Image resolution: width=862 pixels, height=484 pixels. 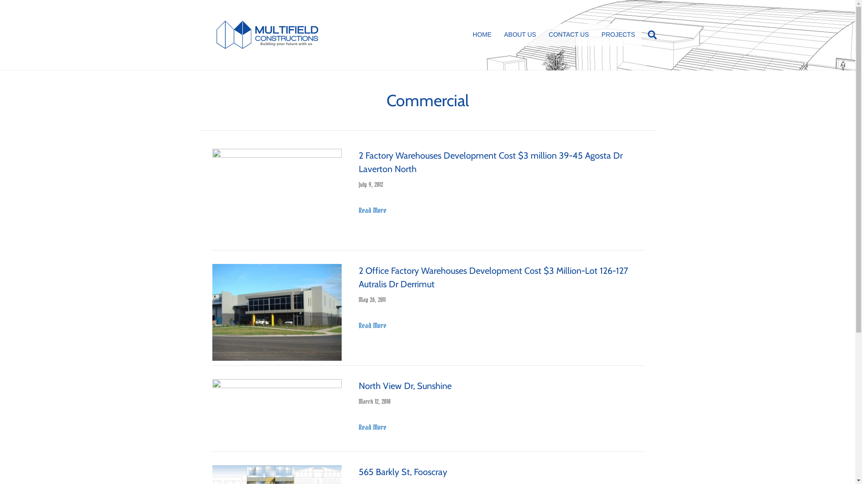 What do you see at coordinates (619, 35) in the screenshot?
I see `PROJECTS` at bounding box center [619, 35].